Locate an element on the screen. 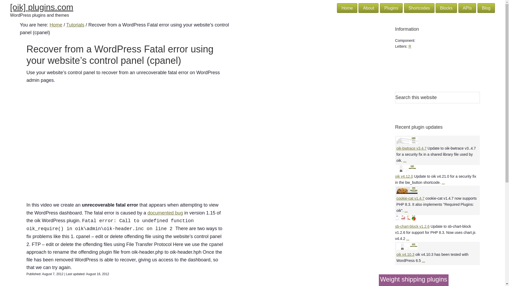 Image resolution: width=509 pixels, height=286 pixels. APIs is located at coordinates (467, 8).